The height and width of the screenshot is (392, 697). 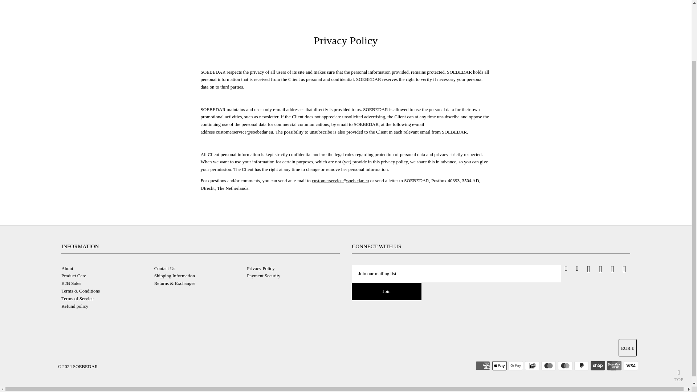 What do you see at coordinates (679, 306) in the screenshot?
I see `TOP` at bounding box center [679, 306].